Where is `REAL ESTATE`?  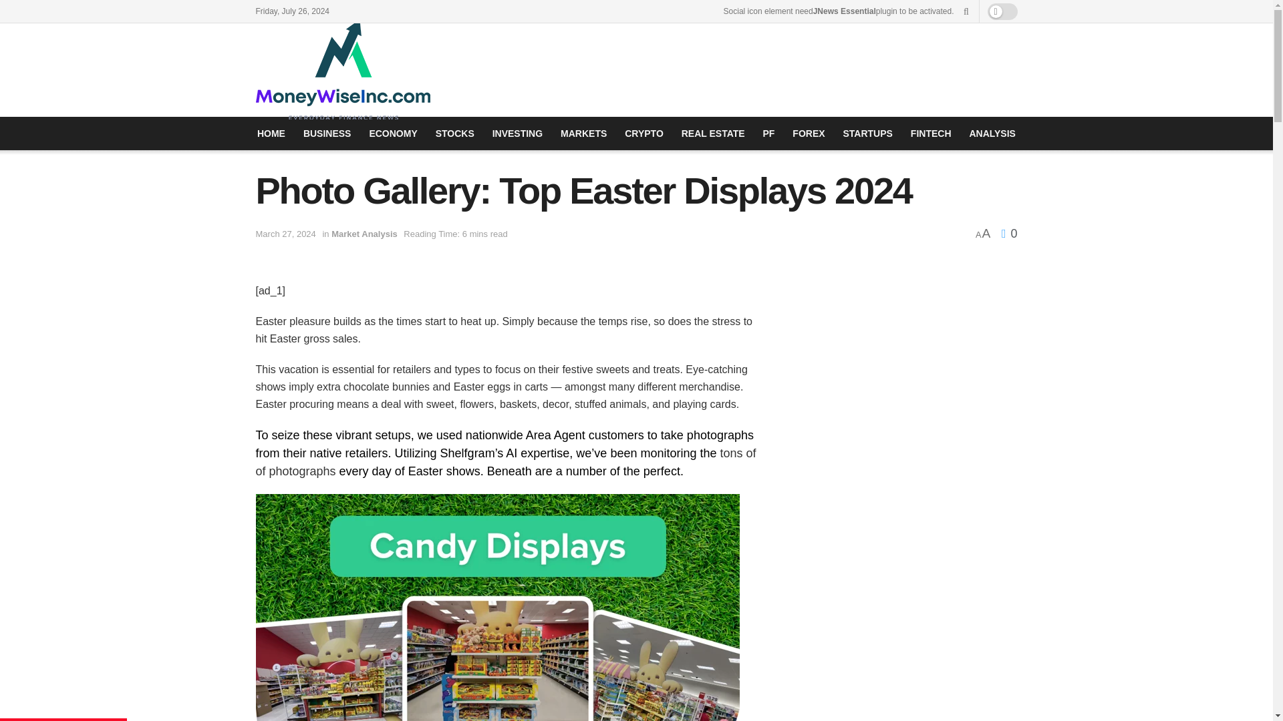 REAL ESTATE is located at coordinates (713, 133).